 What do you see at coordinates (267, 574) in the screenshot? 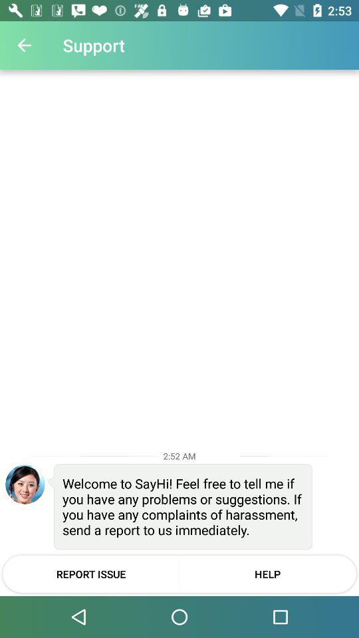
I see `turn off the icon next to report issue icon` at bounding box center [267, 574].